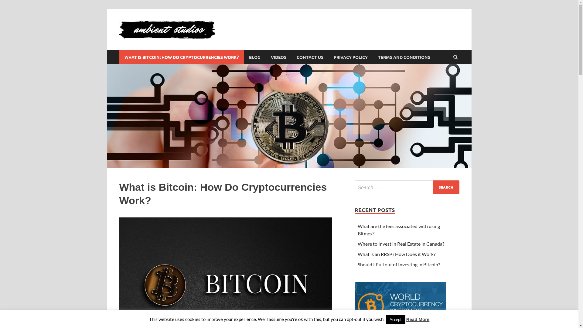 This screenshot has height=328, width=583. I want to click on BLOG, so click(254, 57).